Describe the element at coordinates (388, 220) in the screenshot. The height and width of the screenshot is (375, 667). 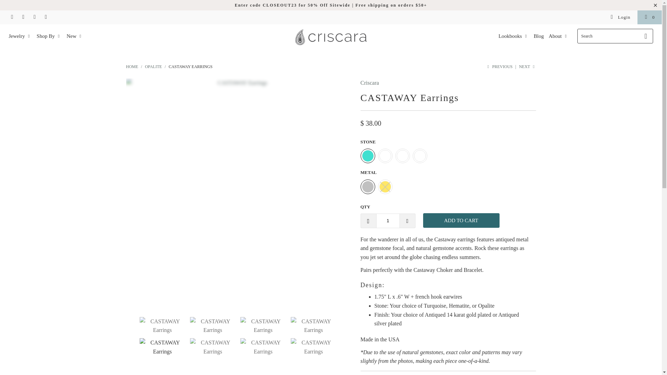
I see `1` at that location.